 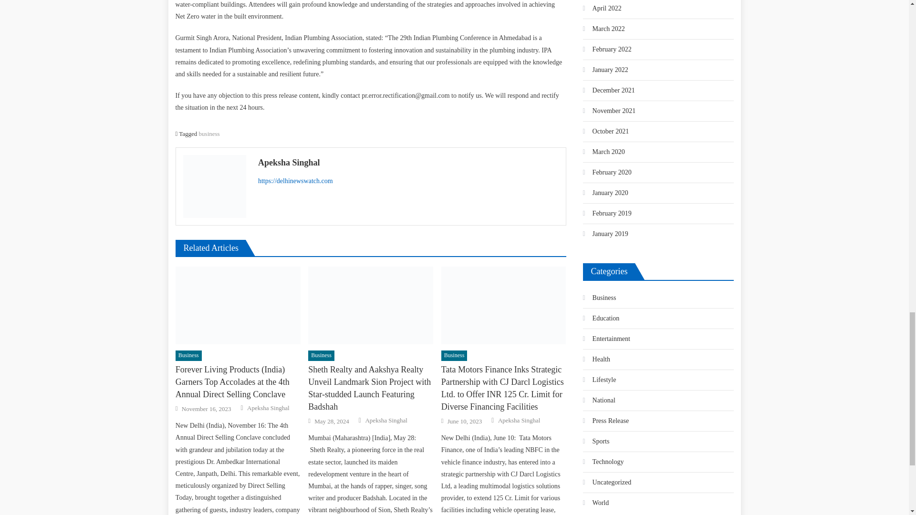 I want to click on Business, so click(x=188, y=356).